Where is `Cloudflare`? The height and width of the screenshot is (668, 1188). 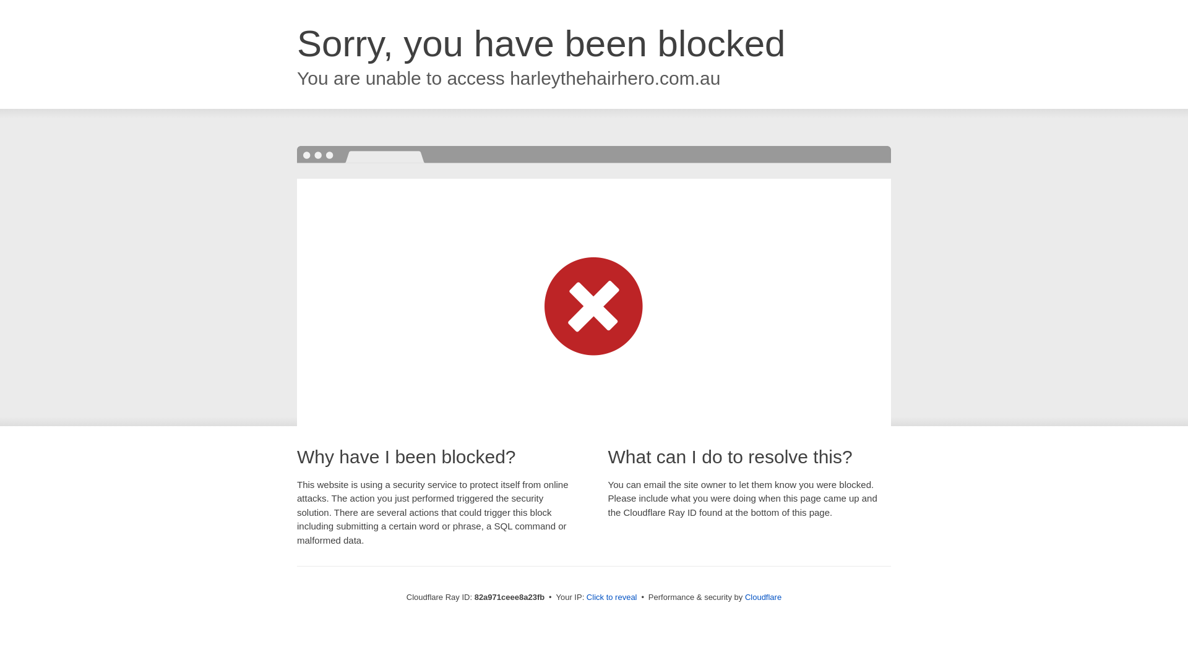 Cloudflare is located at coordinates (764, 597).